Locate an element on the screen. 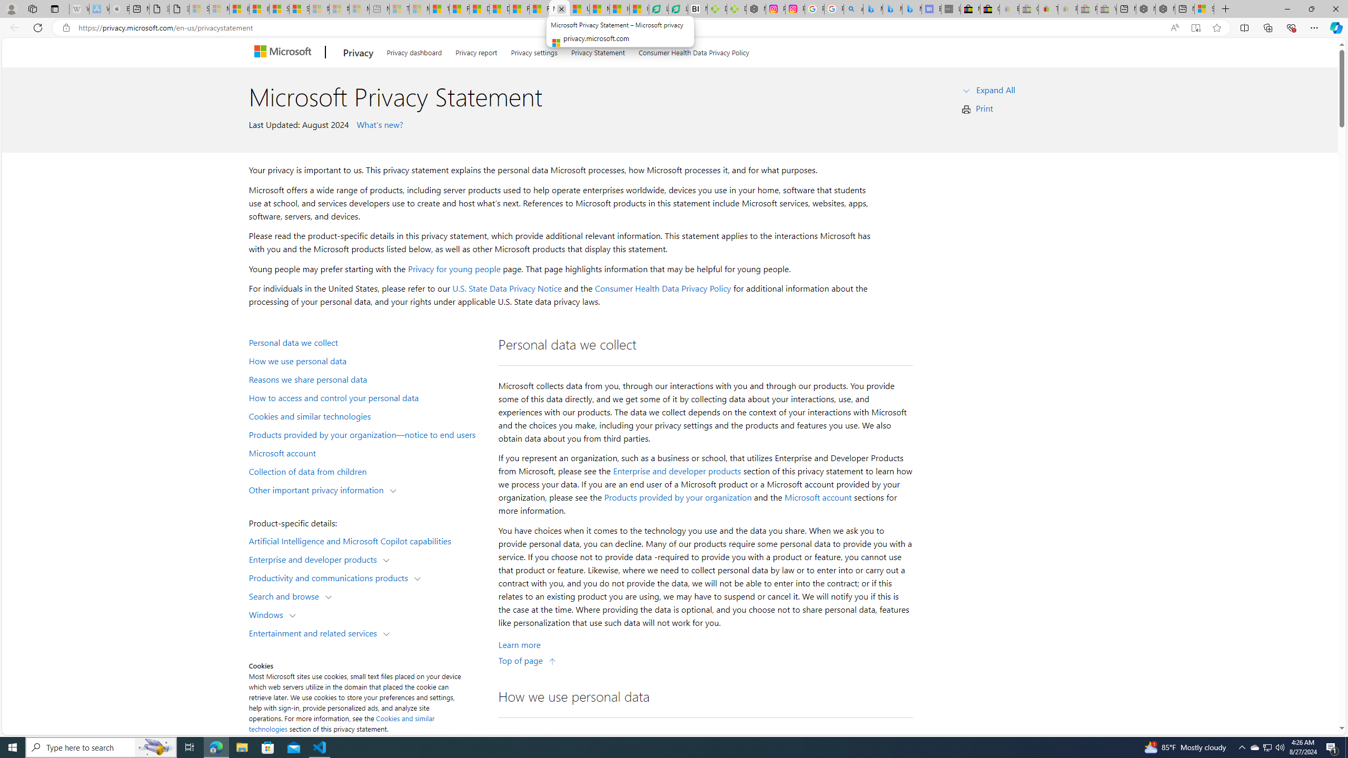 This screenshot has height=758, width=1348. U.S. State Data Privacy Notice is located at coordinates (508, 288).